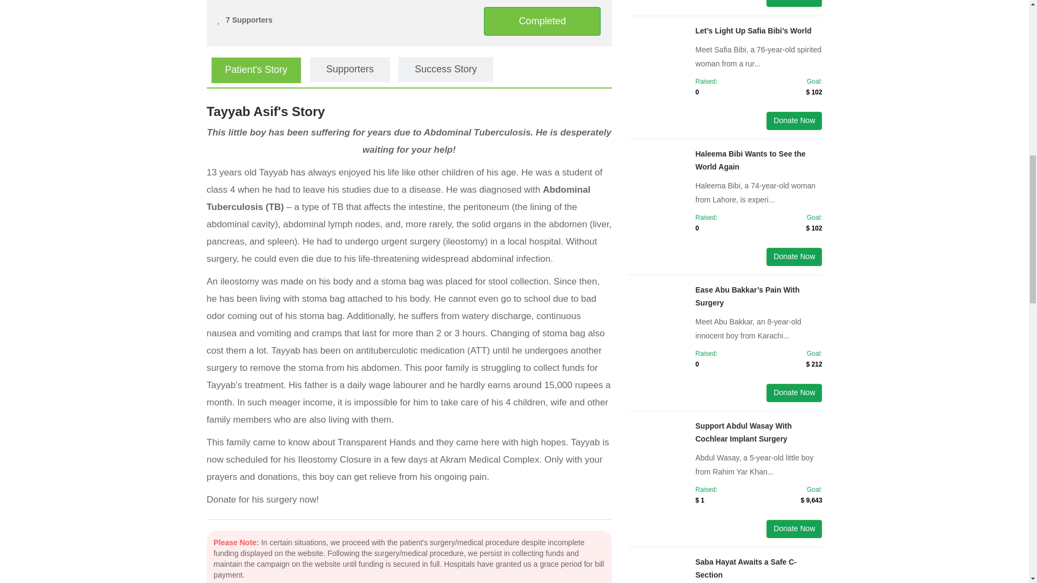 The height and width of the screenshot is (583, 1037). Describe the element at coordinates (350, 69) in the screenshot. I see `Supporters` at that location.